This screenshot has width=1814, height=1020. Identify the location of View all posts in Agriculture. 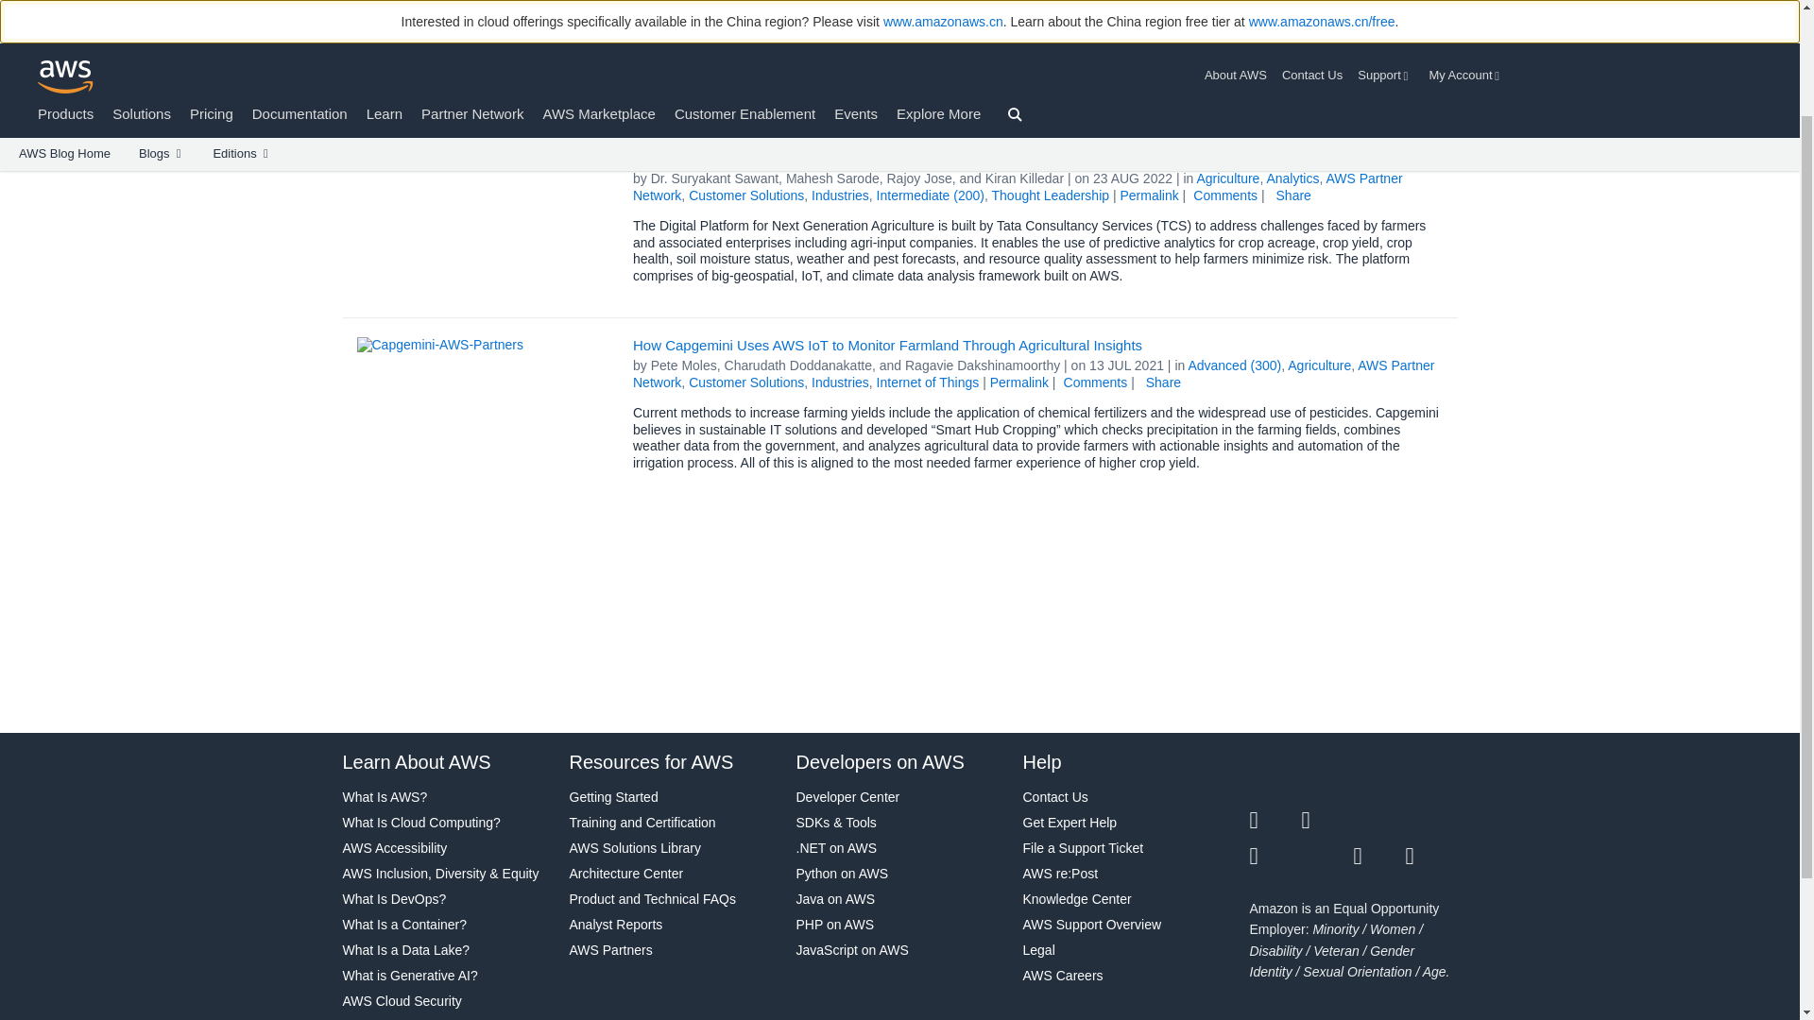
(1226, 178).